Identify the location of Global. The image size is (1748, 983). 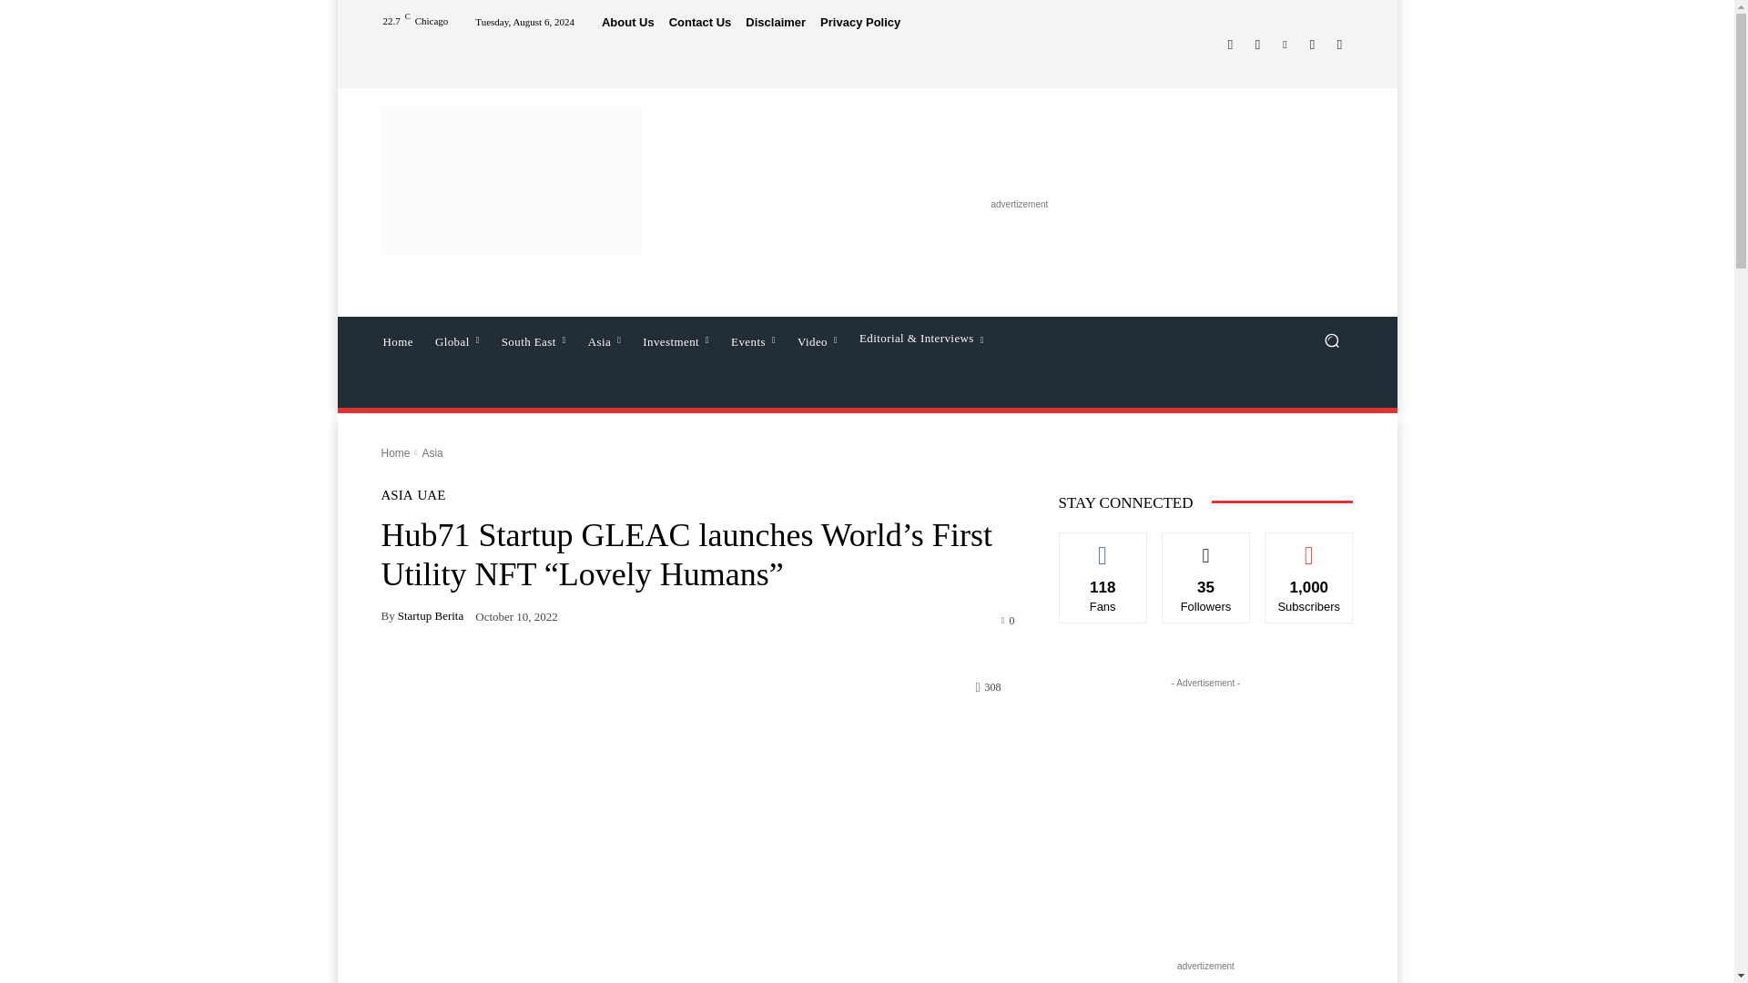
(457, 339).